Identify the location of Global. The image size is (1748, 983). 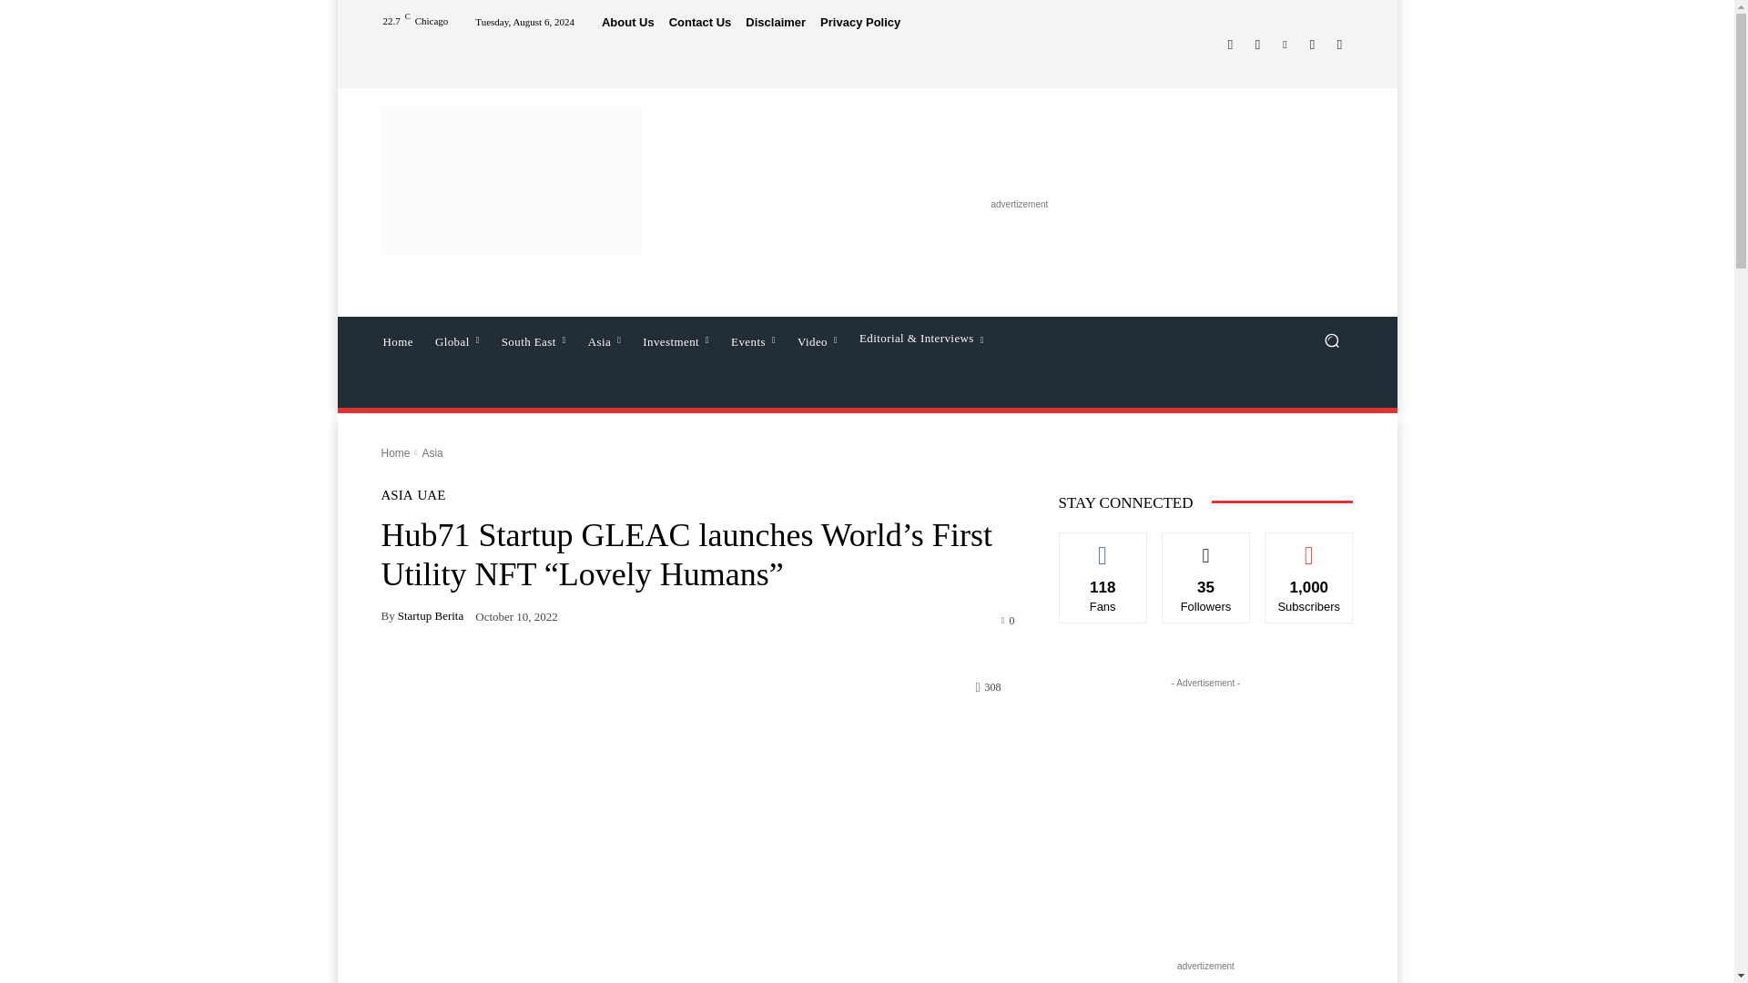
(457, 339).